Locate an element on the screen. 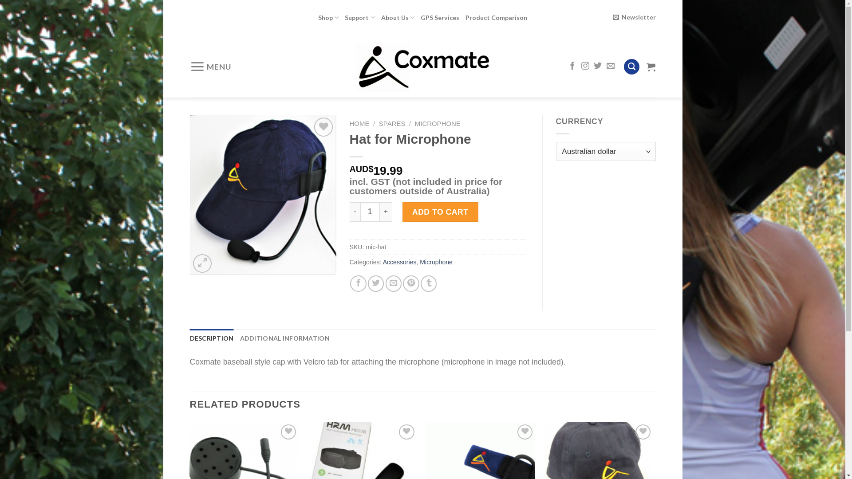  Newsletter is located at coordinates (634, 18).